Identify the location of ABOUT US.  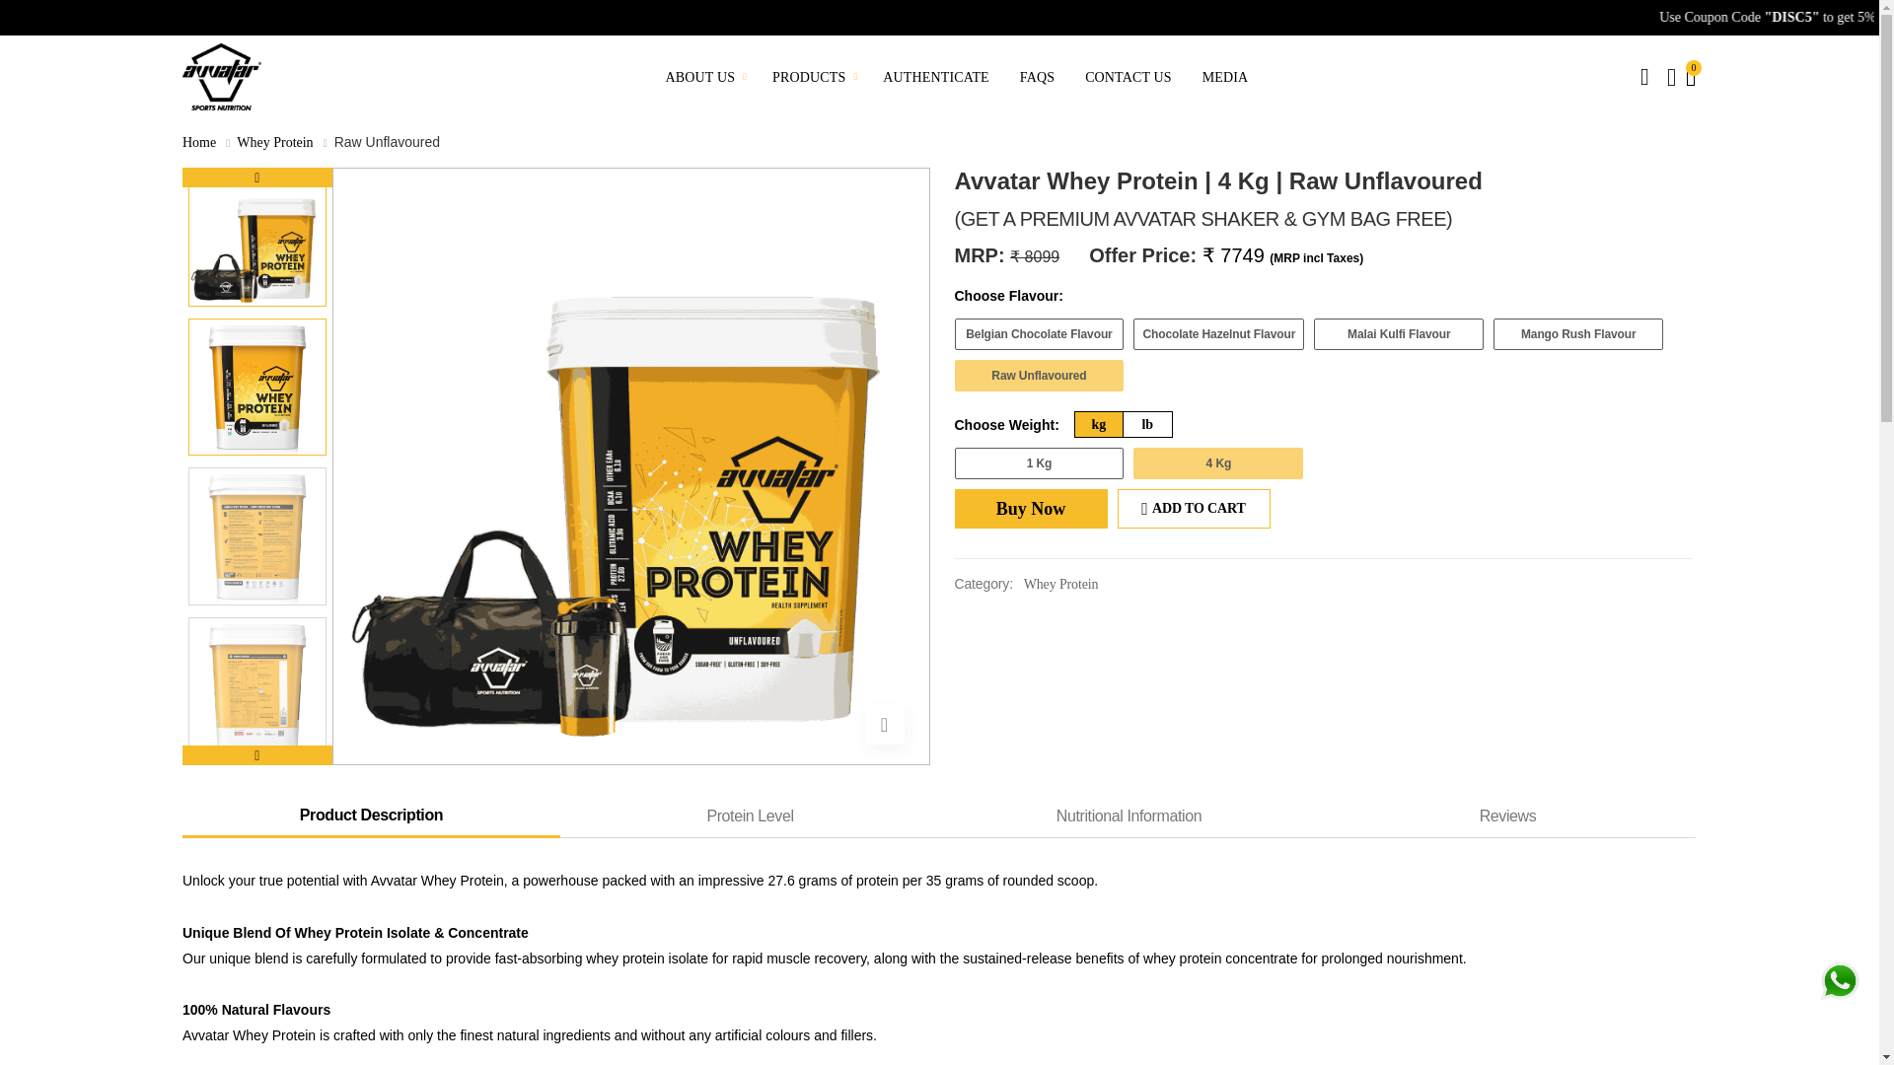
(703, 77).